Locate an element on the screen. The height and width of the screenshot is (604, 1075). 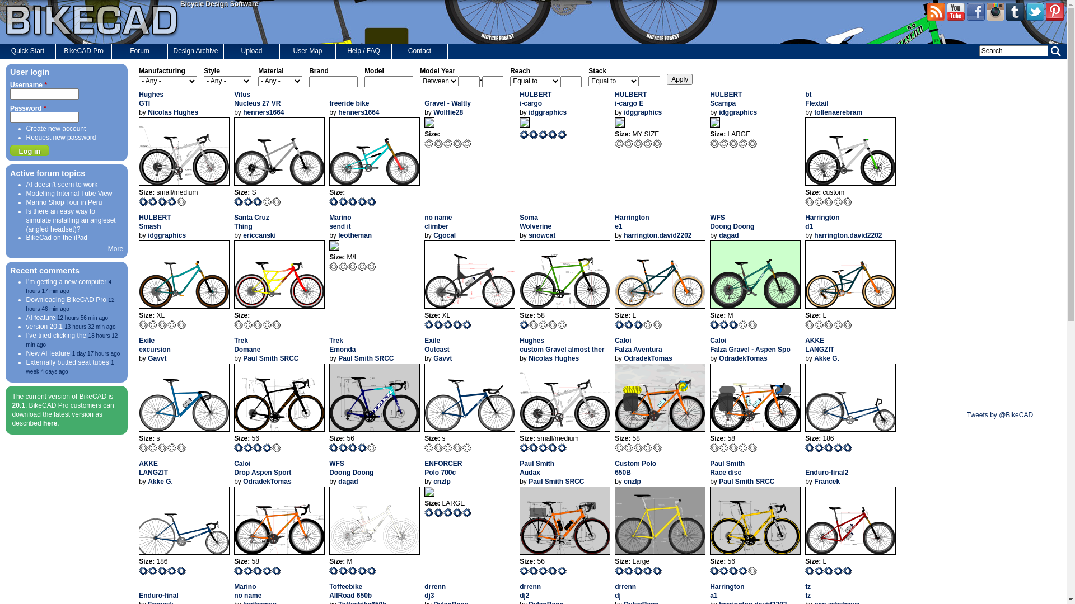
Caloi
Falza Aventura is located at coordinates (638, 345).